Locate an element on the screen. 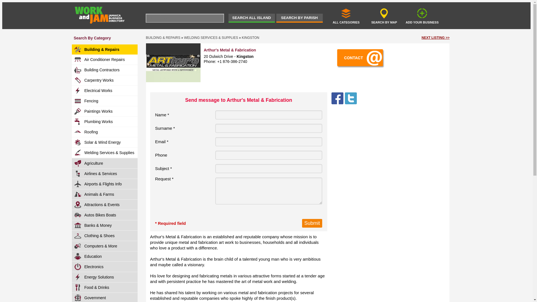 Image resolution: width=537 pixels, height=302 pixels. ADD YOUR BUSINESS is located at coordinates (422, 15).